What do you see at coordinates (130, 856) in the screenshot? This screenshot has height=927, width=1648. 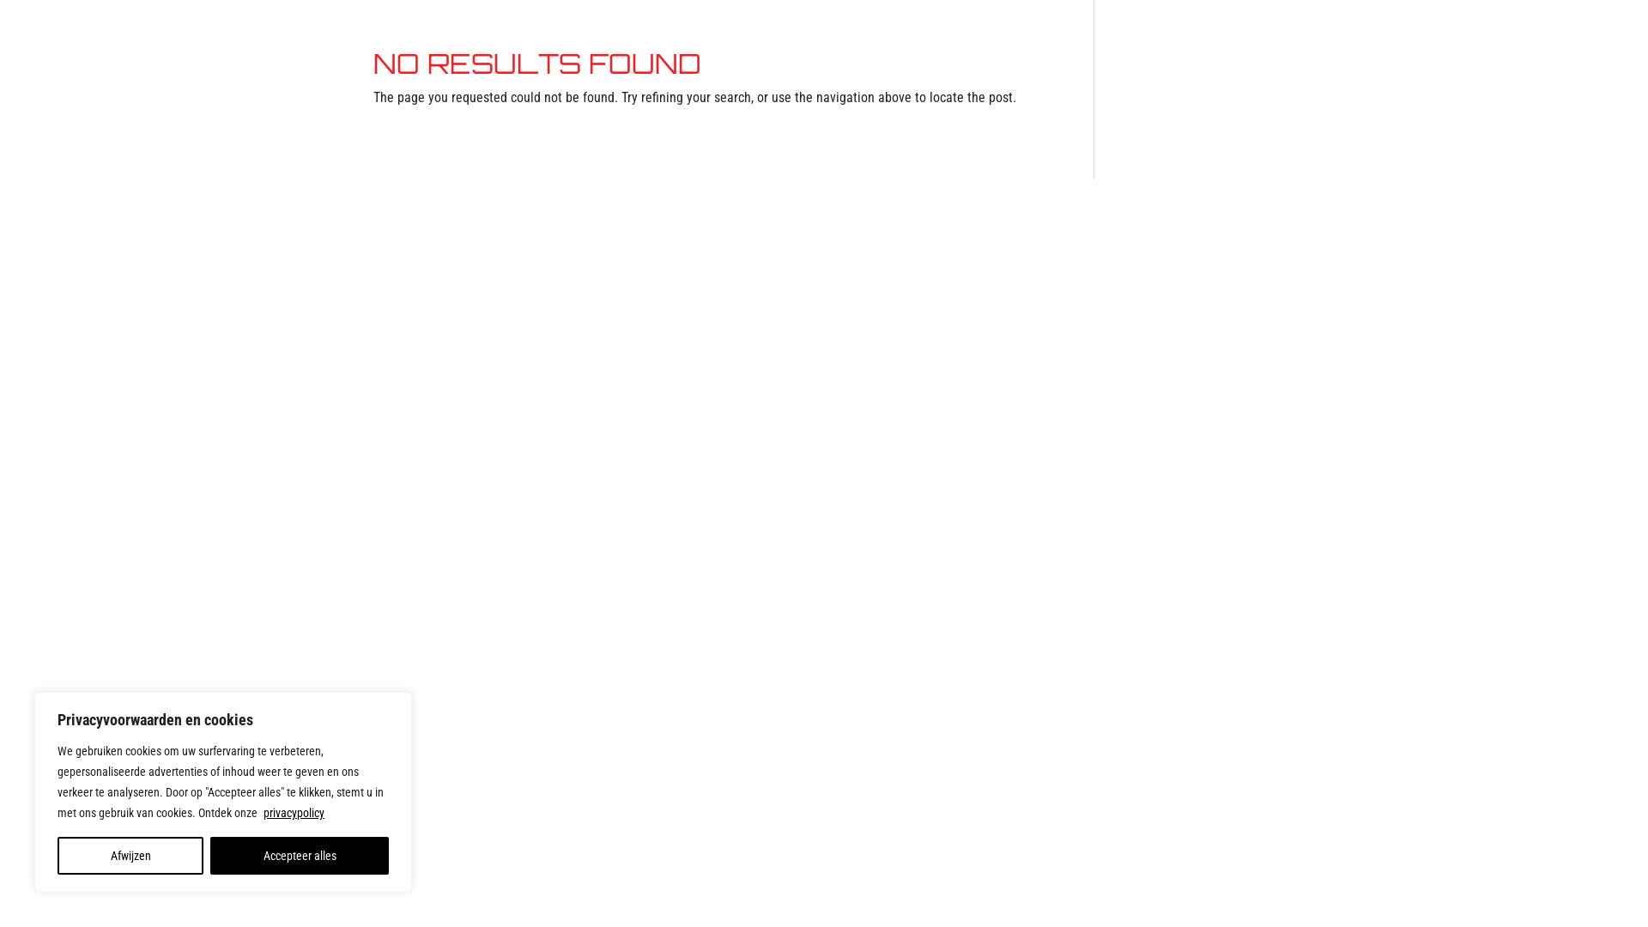 I see `Afwijzen` at bounding box center [130, 856].